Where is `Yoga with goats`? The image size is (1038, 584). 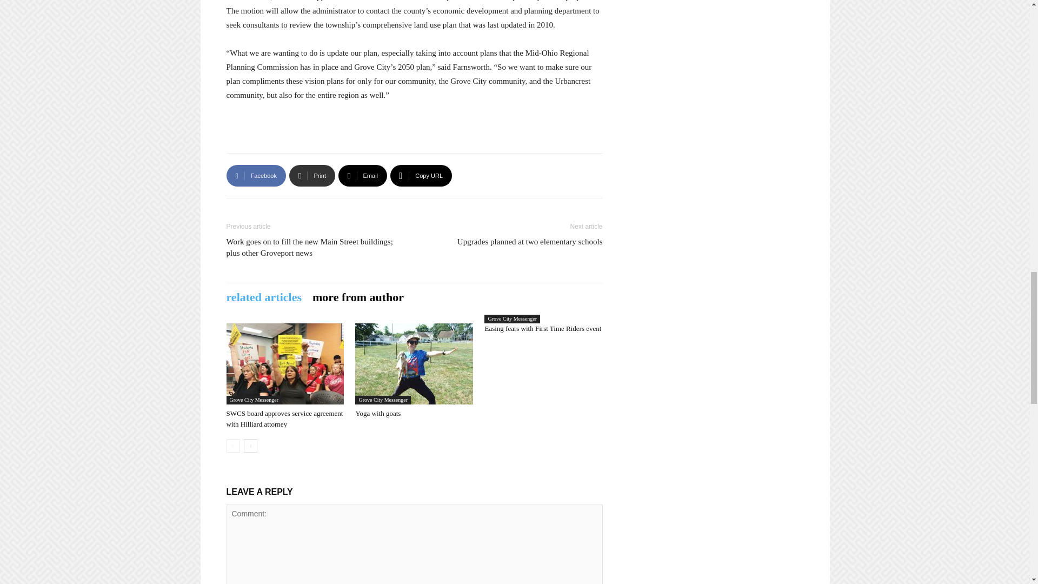 Yoga with goats is located at coordinates (414, 364).